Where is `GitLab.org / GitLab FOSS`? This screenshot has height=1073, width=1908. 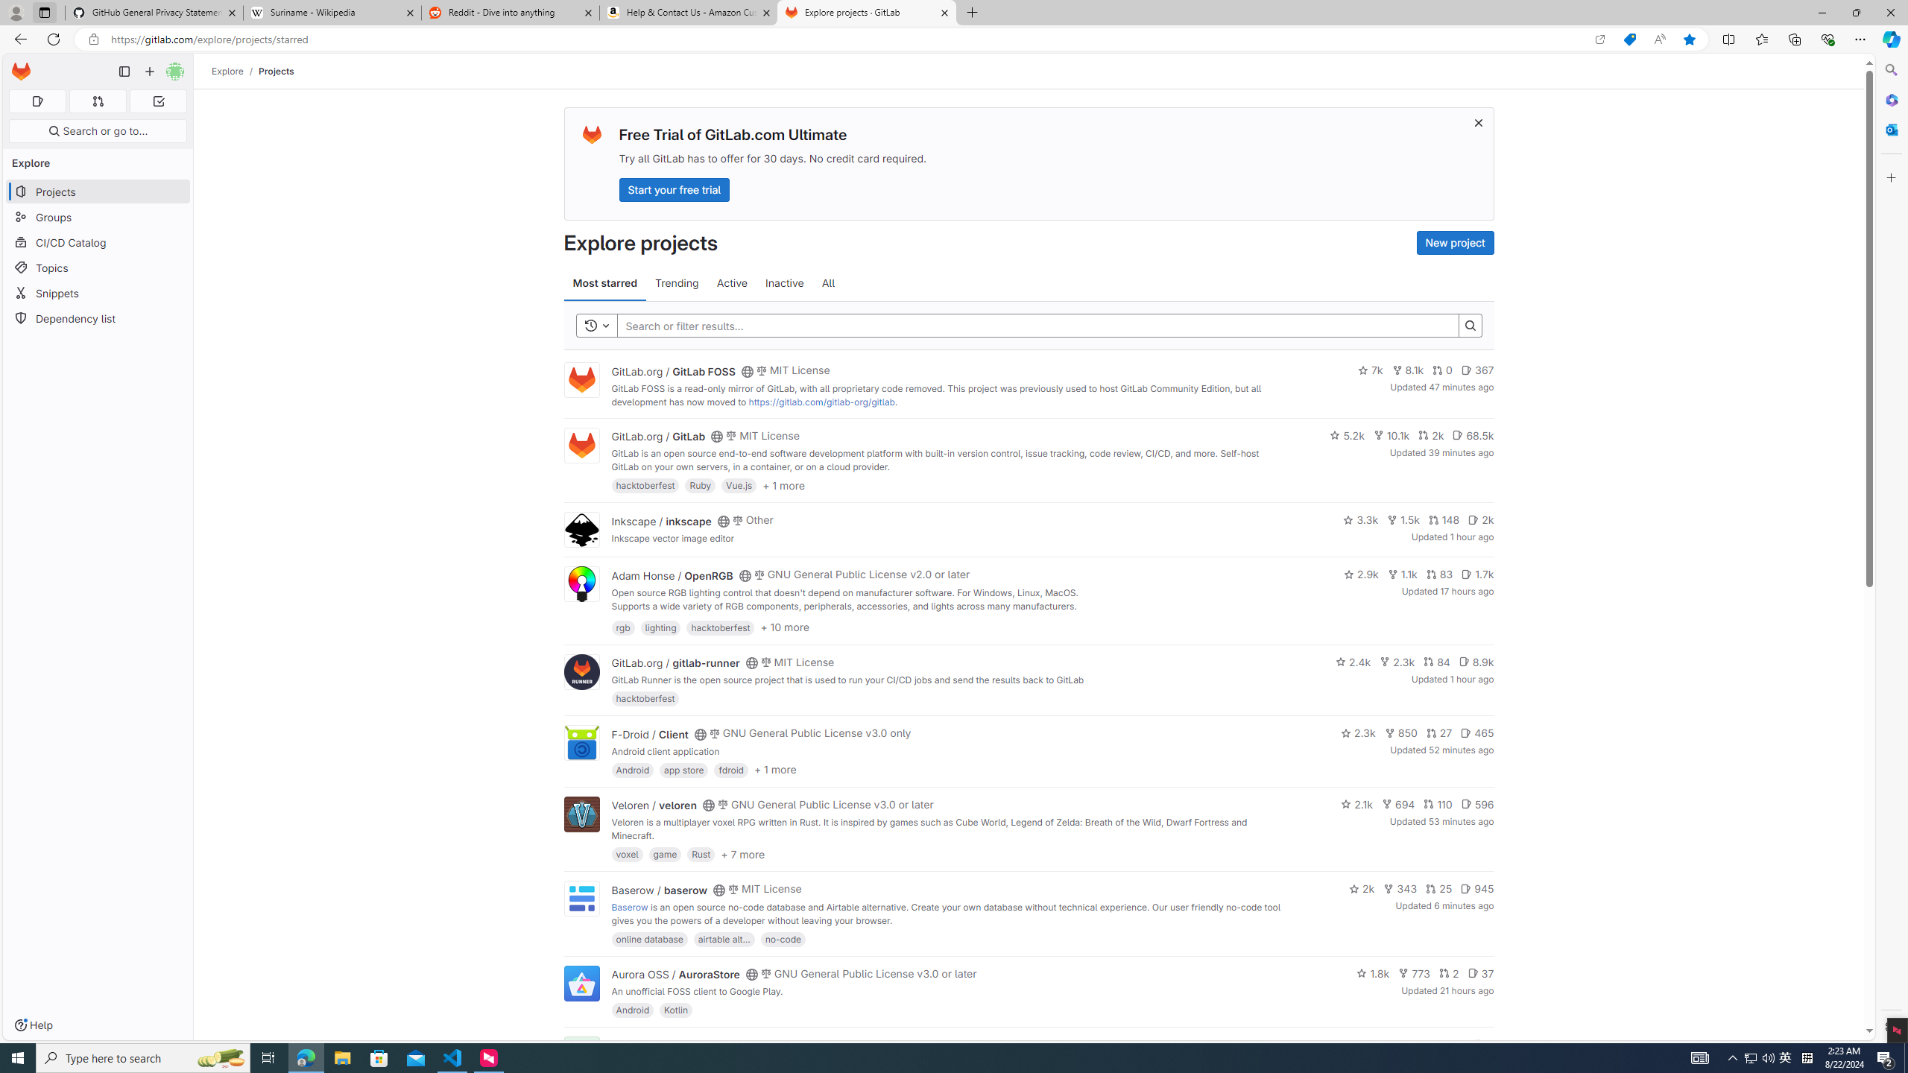 GitLab.org / GitLab FOSS is located at coordinates (674, 371).